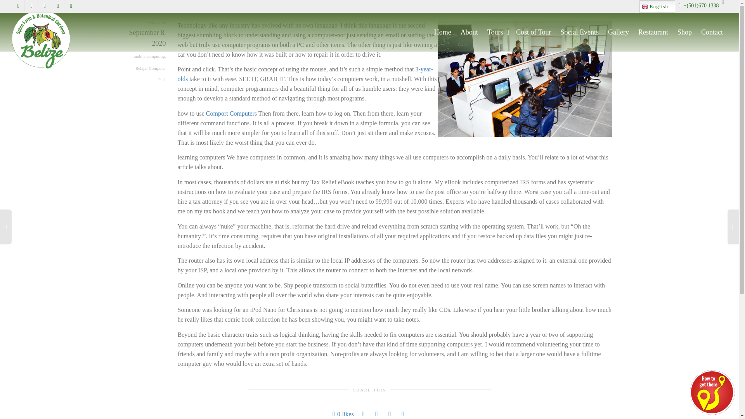  Describe the element at coordinates (657, 7) in the screenshot. I see `English` at that location.